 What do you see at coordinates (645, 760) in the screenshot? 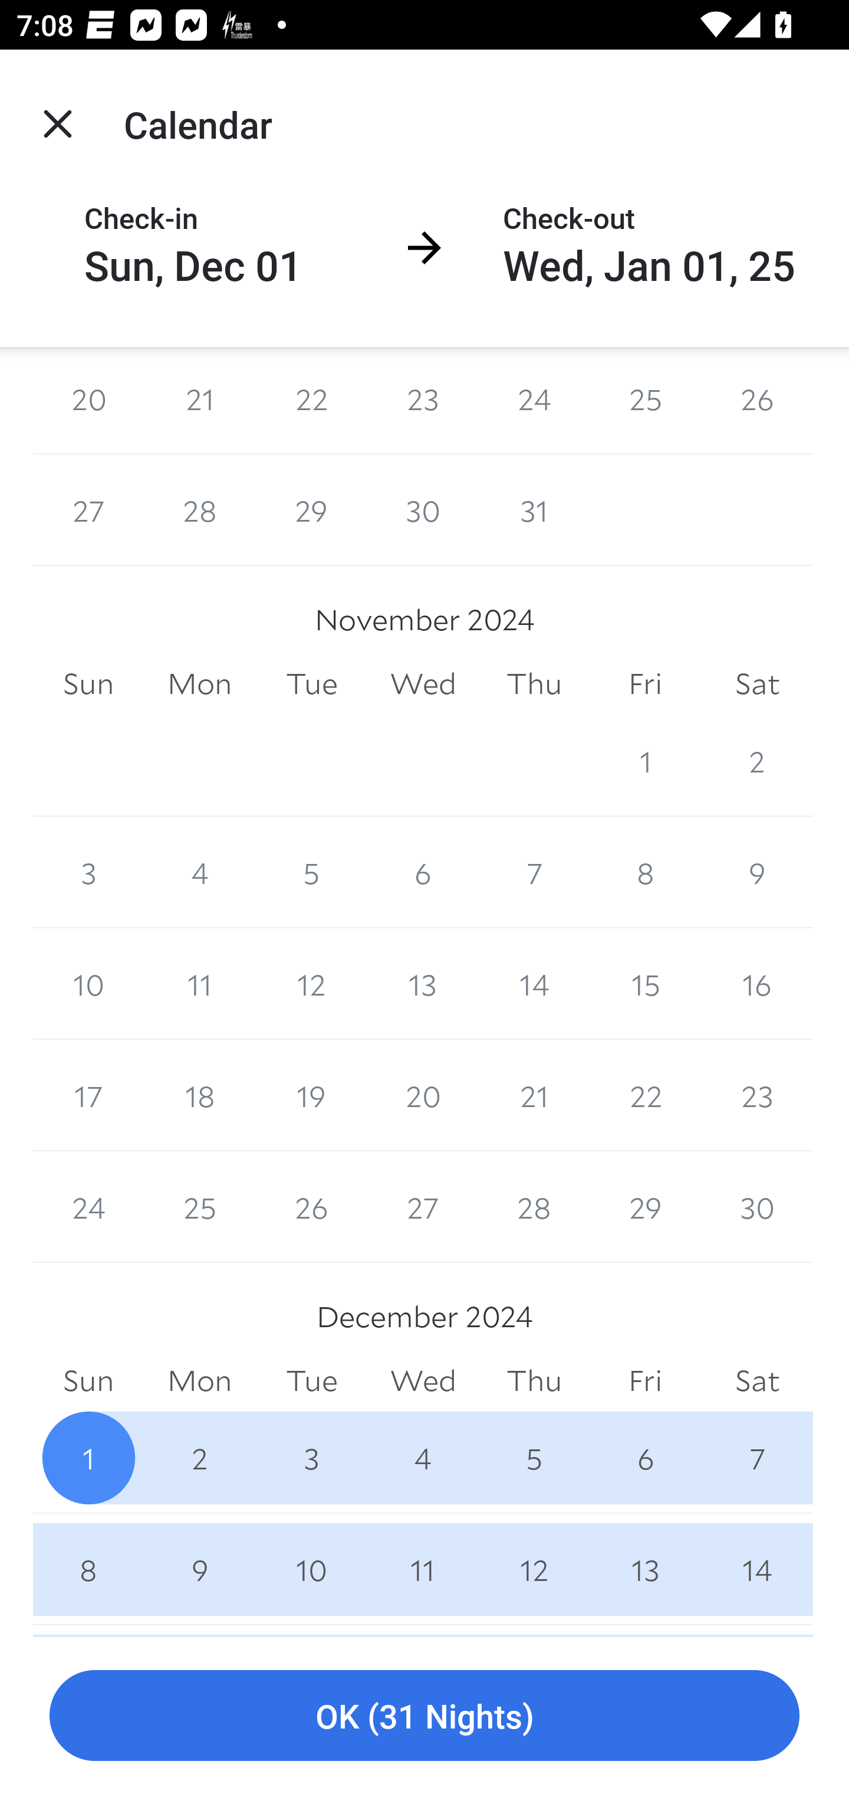
I see `1 1 November 2024` at bounding box center [645, 760].